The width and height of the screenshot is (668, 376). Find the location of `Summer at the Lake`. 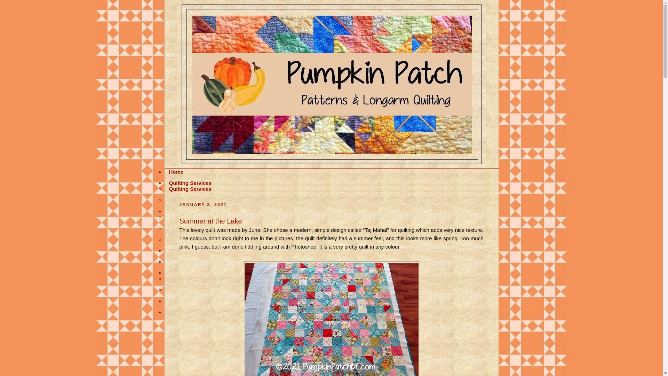

Summer at the Lake is located at coordinates (211, 221).